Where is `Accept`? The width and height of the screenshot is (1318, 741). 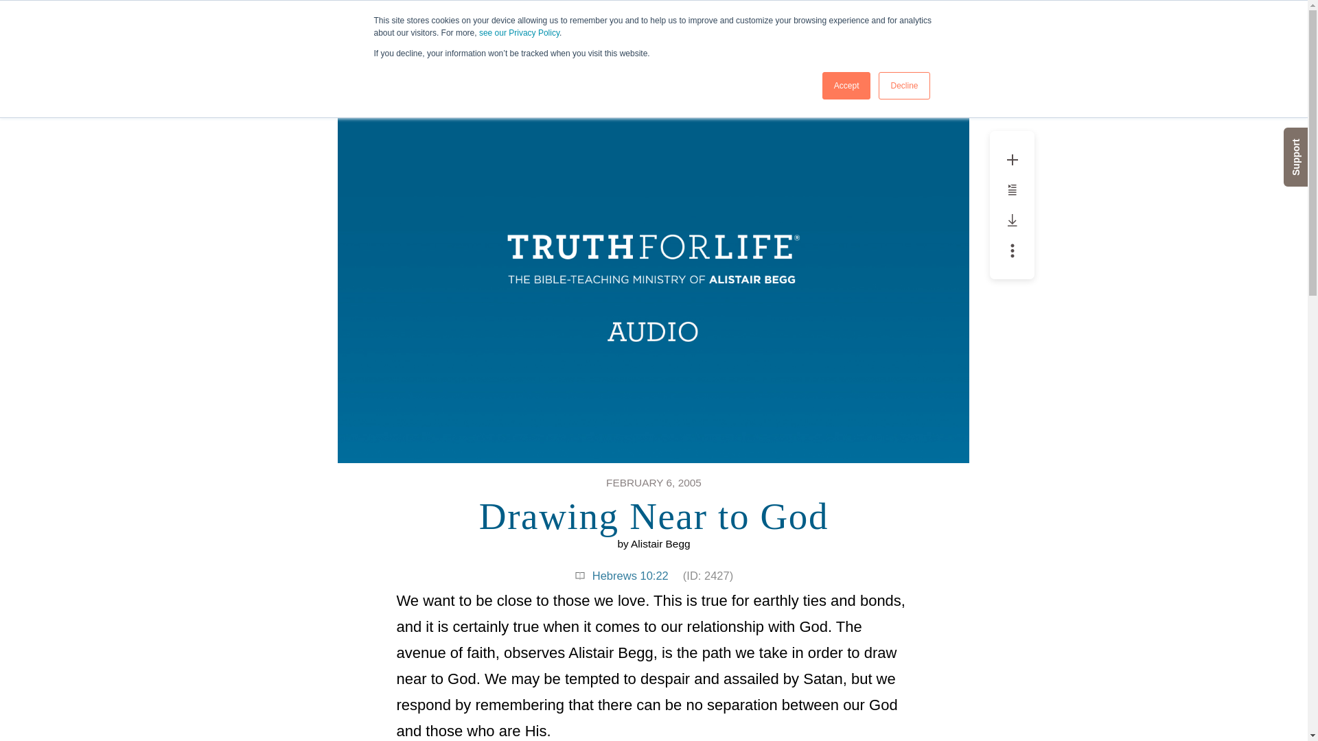 Accept is located at coordinates (940, 16).